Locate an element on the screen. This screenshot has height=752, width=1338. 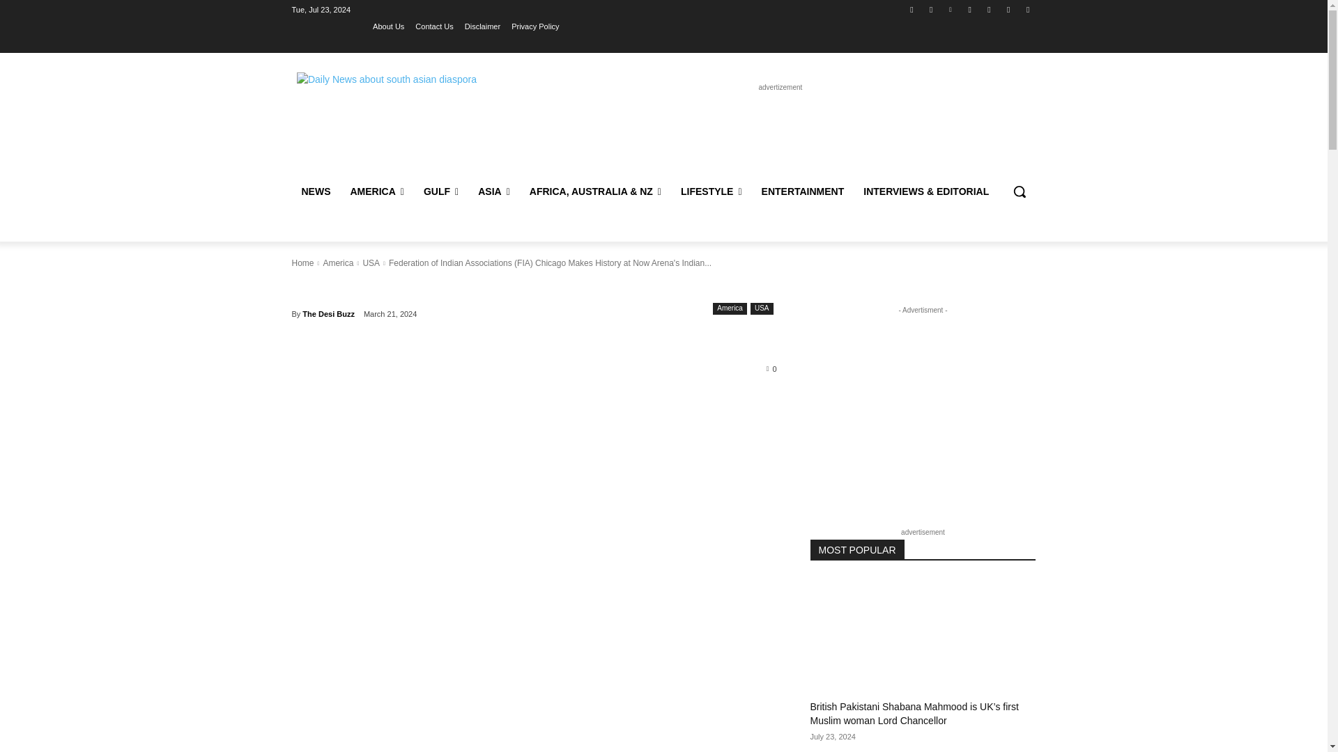
Disclaimer is located at coordinates (482, 26).